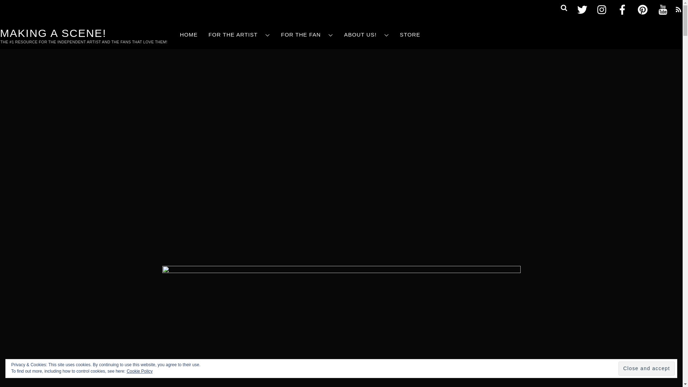 This screenshot has width=688, height=387. Describe the element at coordinates (410, 35) in the screenshot. I see `STORE` at that location.